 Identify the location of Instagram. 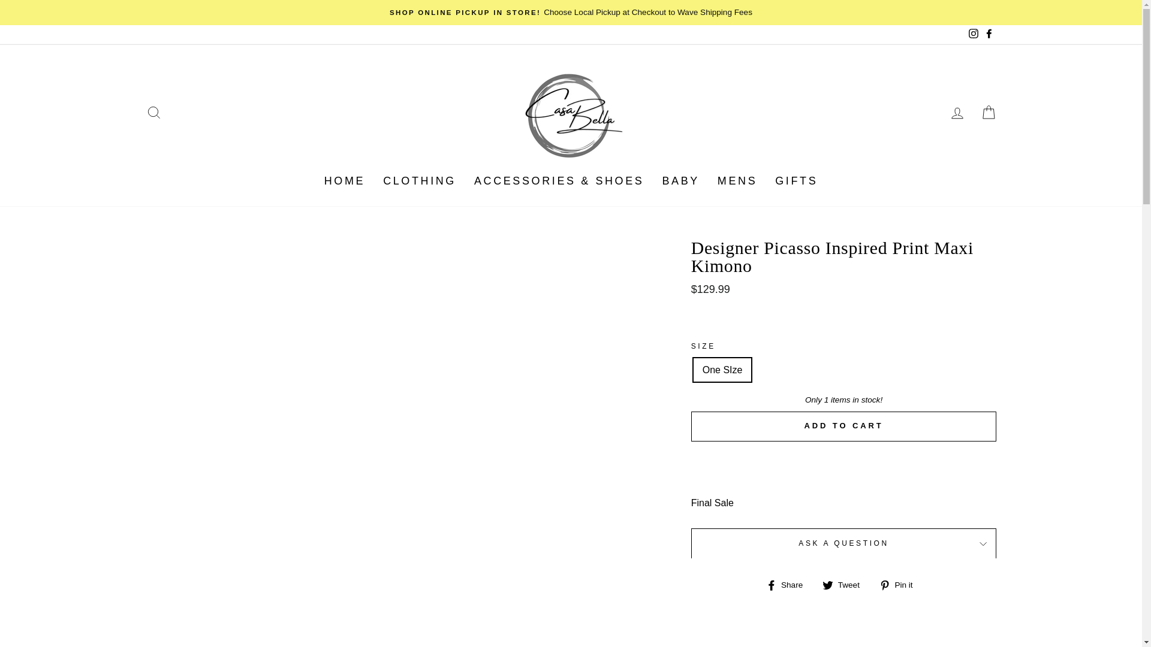
(972, 35).